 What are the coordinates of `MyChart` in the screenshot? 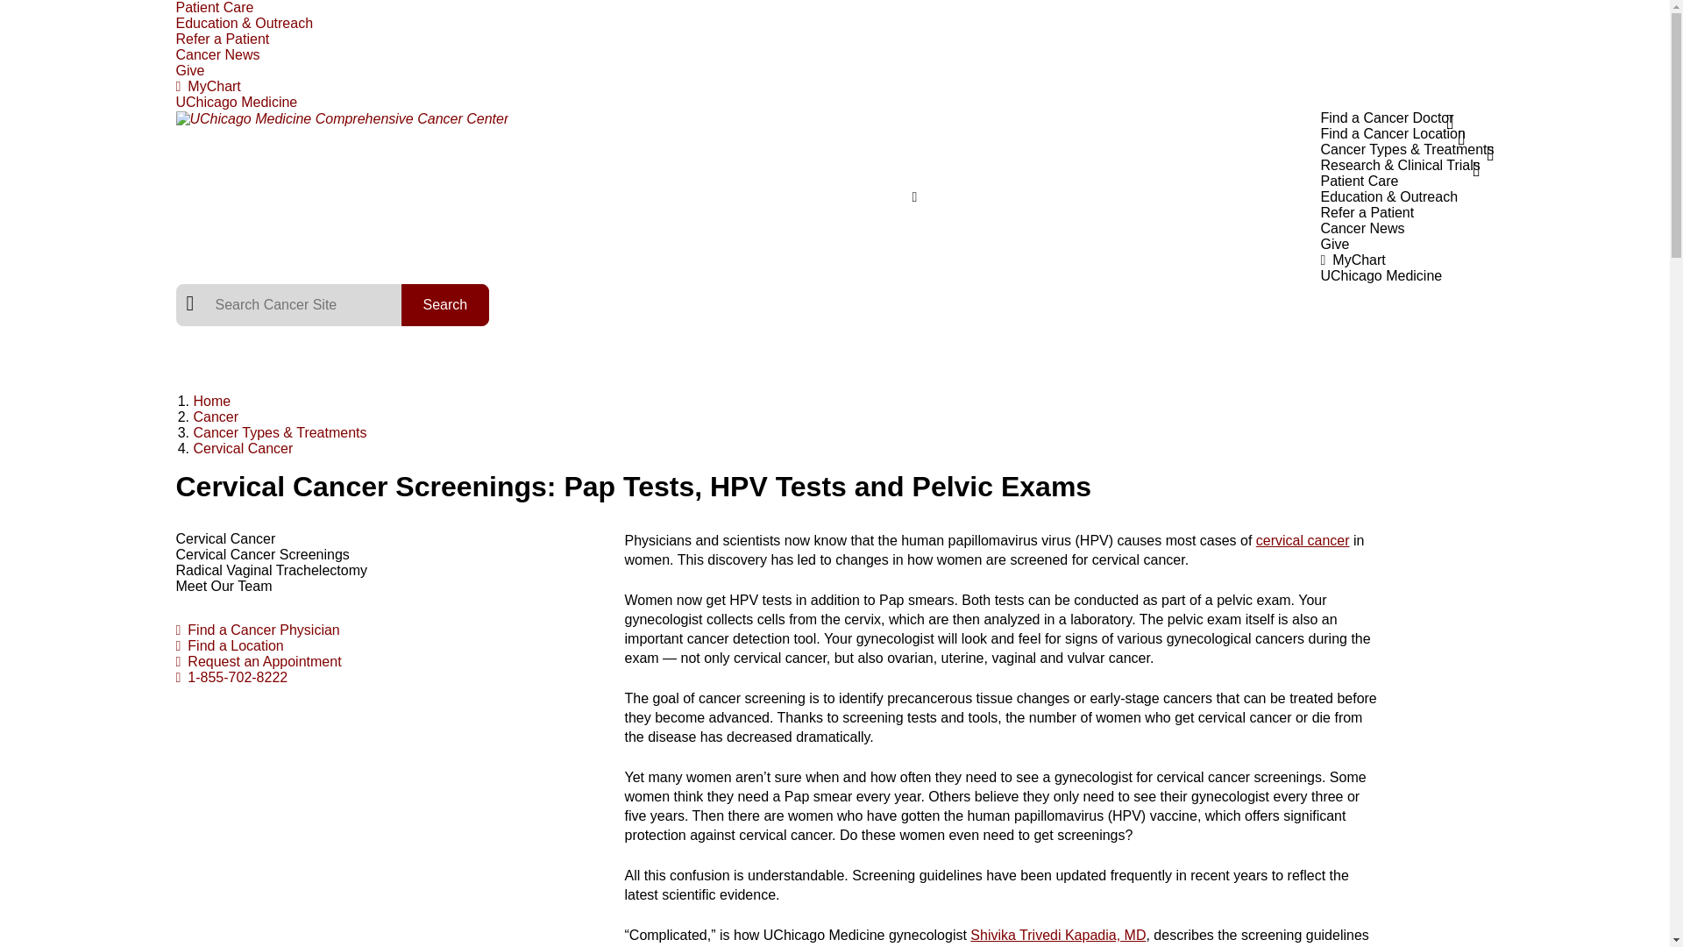 It's located at (834, 86).